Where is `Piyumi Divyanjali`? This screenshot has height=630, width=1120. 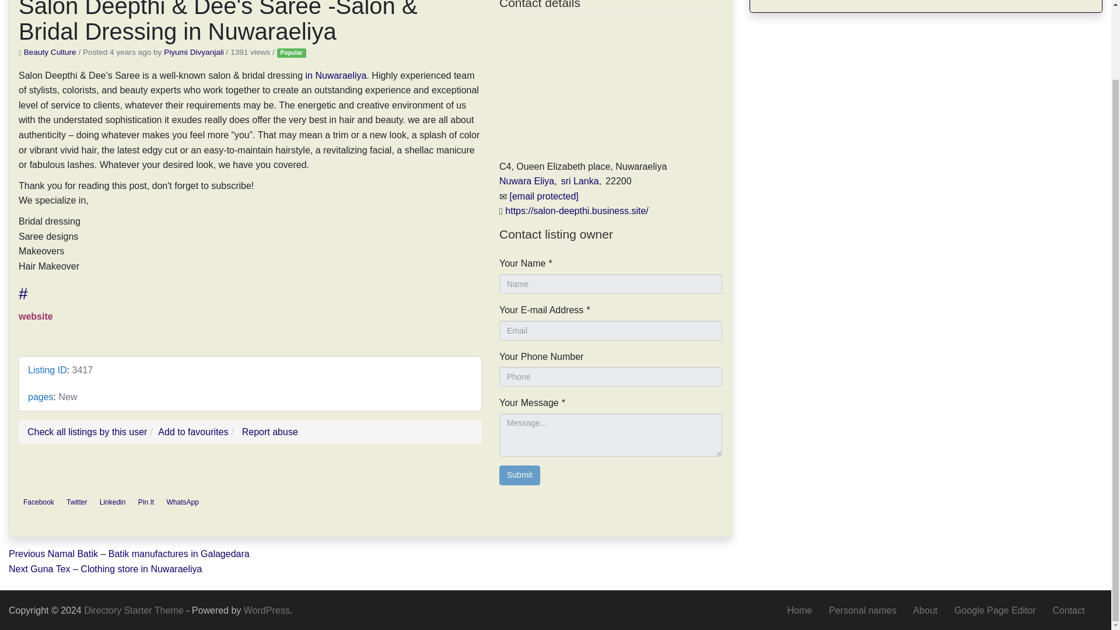 Piyumi Divyanjali is located at coordinates (194, 52).